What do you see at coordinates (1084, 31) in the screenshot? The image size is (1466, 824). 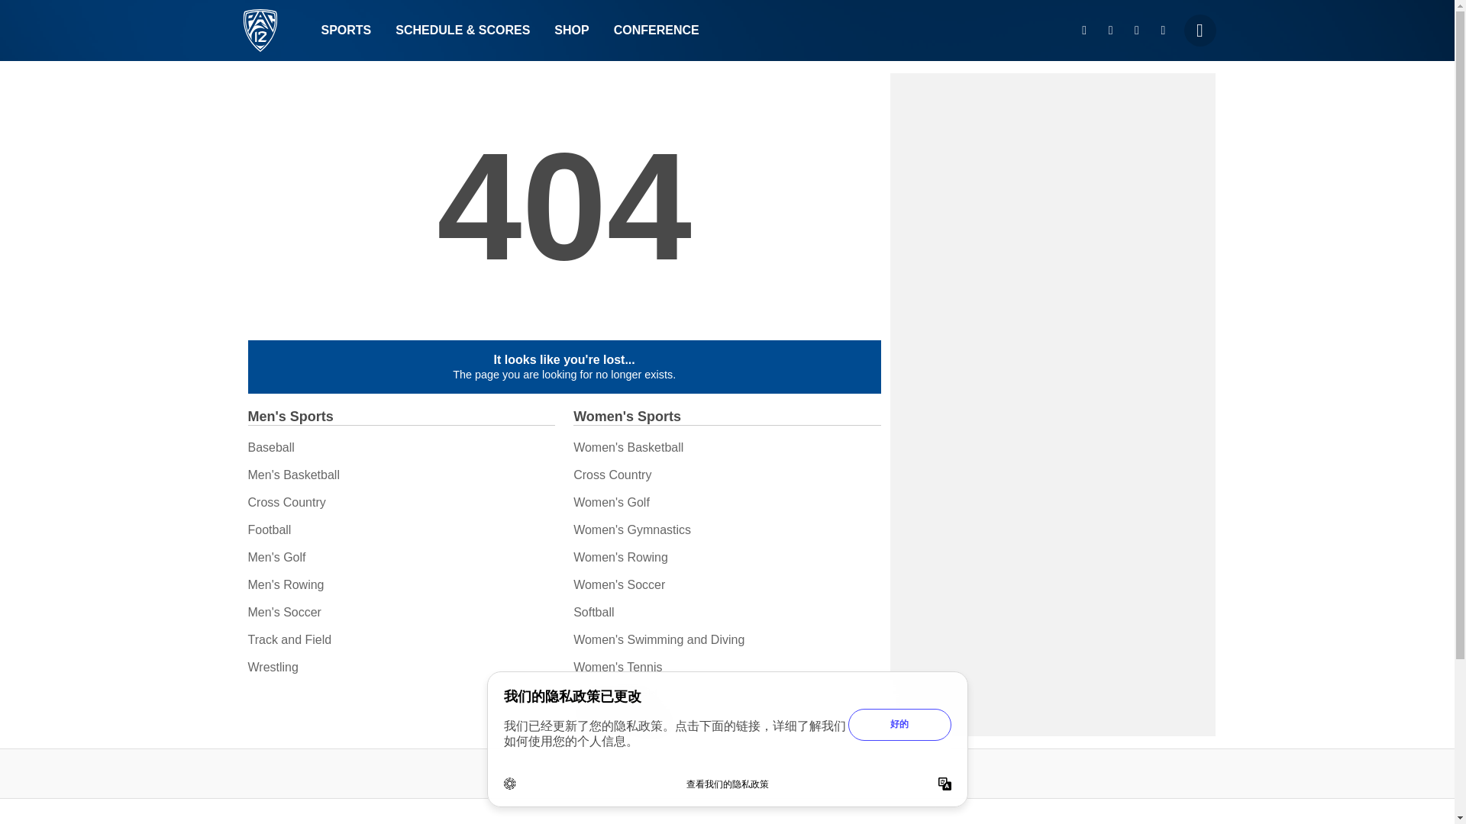 I see `Instagram` at bounding box center [1084, 31].